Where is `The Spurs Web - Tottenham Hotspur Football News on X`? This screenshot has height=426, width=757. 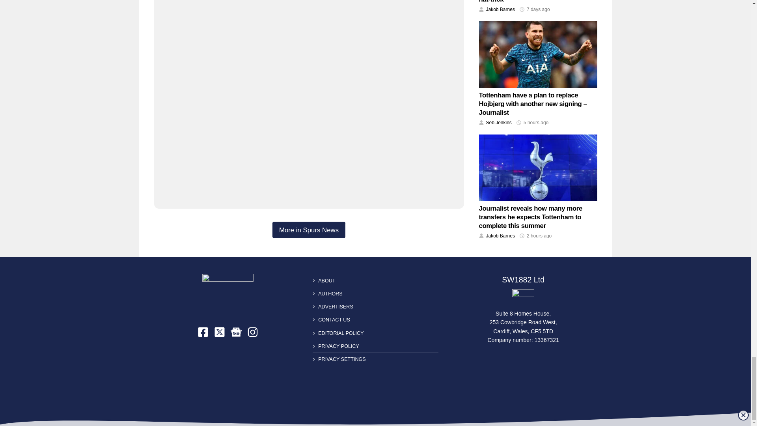 The Spurs Web - Tottenham Hotspur Football News on X is located at coordinates (219, 332).